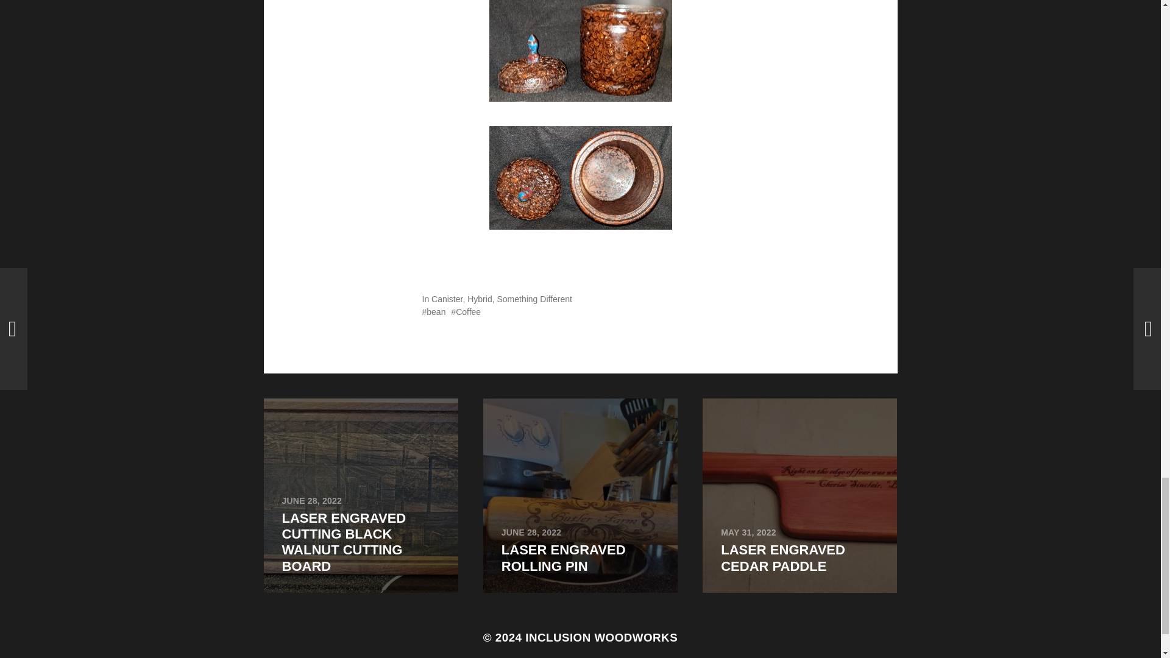 This screenshot has height=658, width=1170. I want to click on Coffee, so click(799, 496).